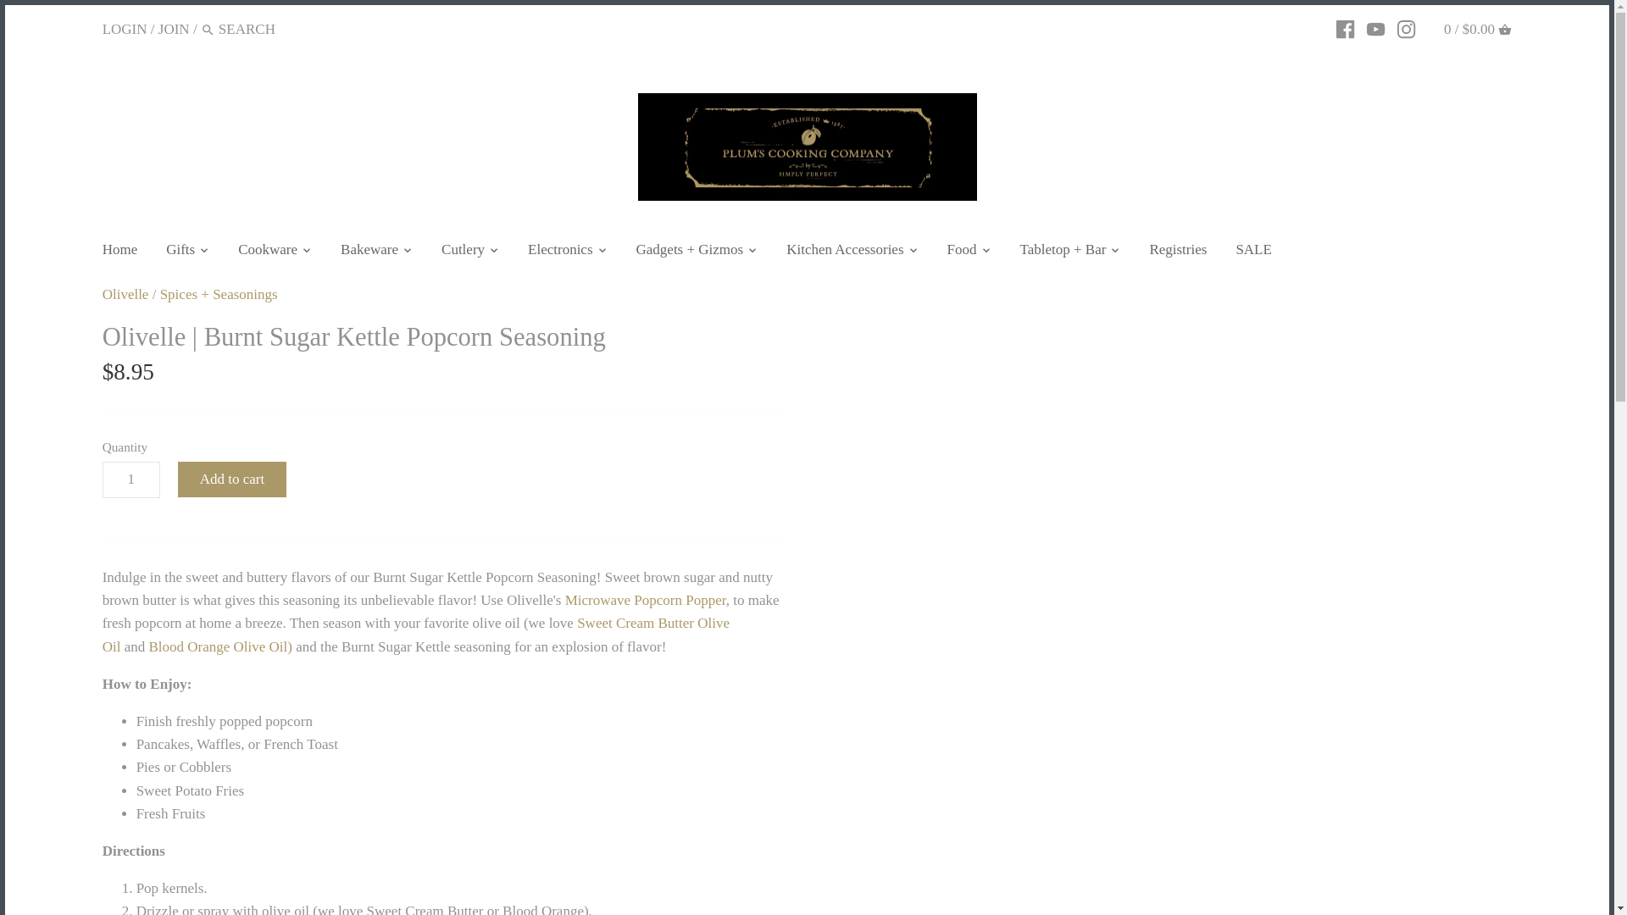 The image size is (1627, 915). What do you see at coordinates (130, 480) in the screenshot?
I see `1` at bounding box center [130, 480].